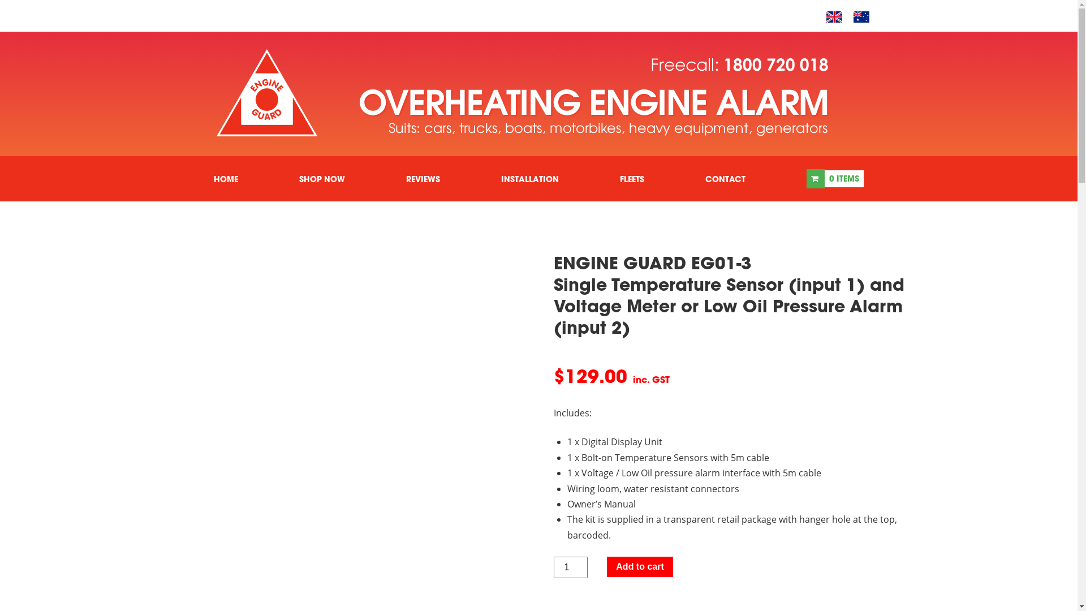 The height and width of the screenshot is (611, 1086). What do you see at coordinates (322, 179) in the screenshot?
I see `SHOP NOW` at bounding box center [322, 179].